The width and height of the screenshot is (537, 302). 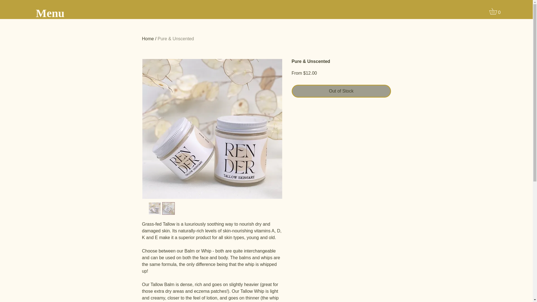 What do you see at coordinates (341, 91) in the screenshot?
I see `Out of Stock` at bounding box center [341, 91].